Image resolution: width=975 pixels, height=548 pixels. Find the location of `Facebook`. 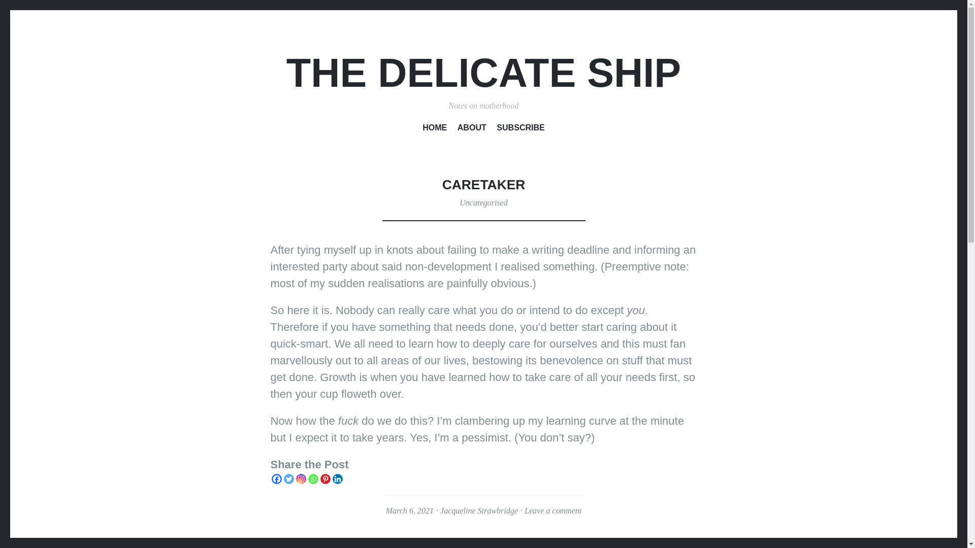

Facebook is located at coordinates (276, 479).